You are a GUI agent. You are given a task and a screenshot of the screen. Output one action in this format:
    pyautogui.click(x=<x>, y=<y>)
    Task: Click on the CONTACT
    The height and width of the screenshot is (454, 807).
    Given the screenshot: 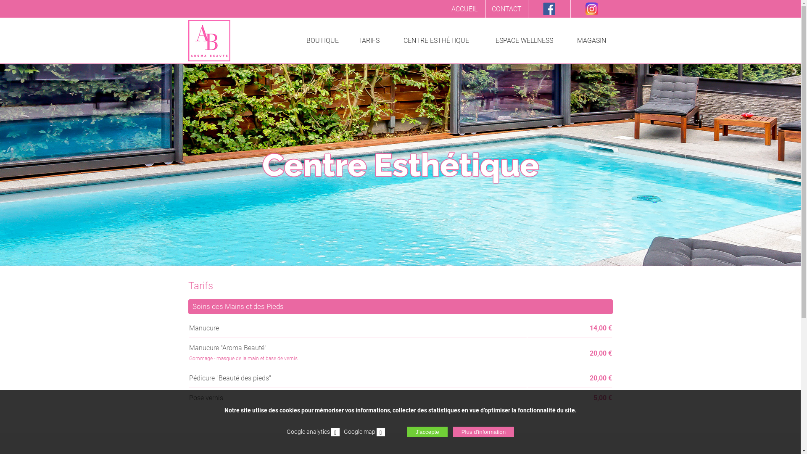 What is the action you would take?
    pyautogui.click(x=507, y=9)
    